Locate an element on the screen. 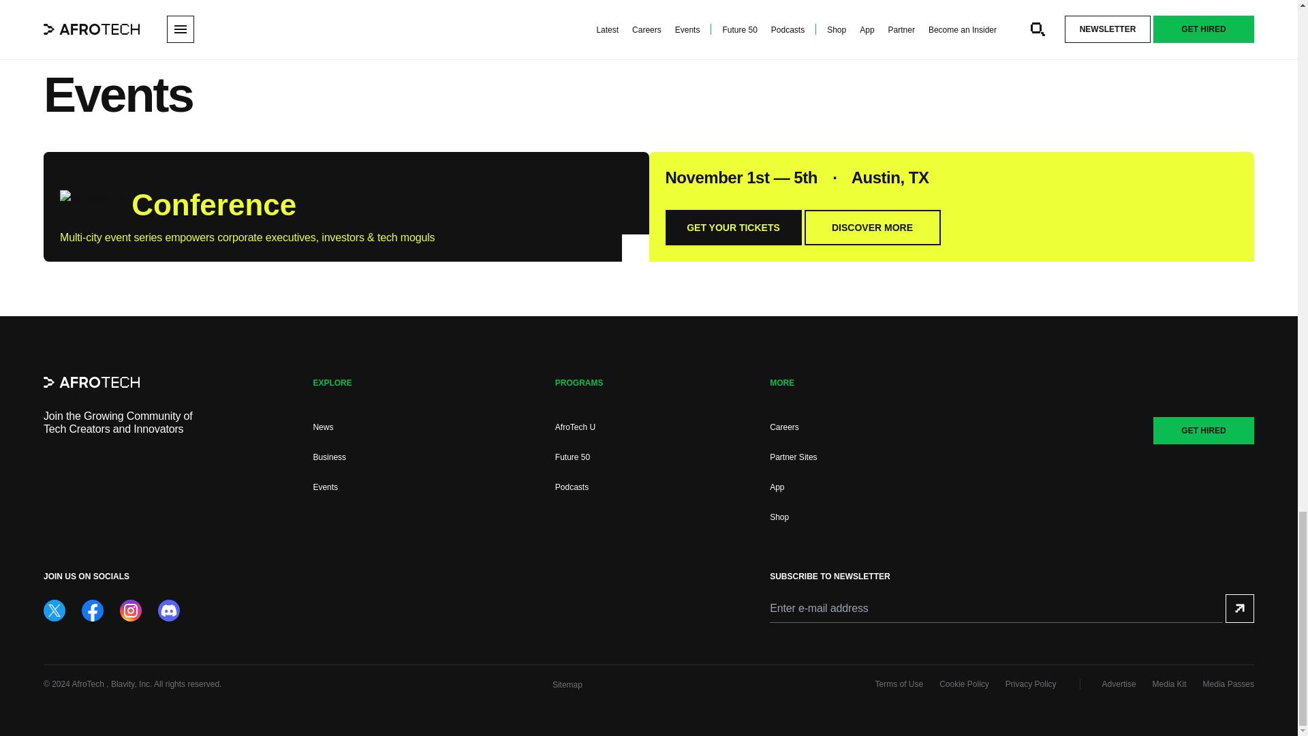 This screenshot has height=736, width=1308. DISCOVER MORE is located at coordinates (872, 227).